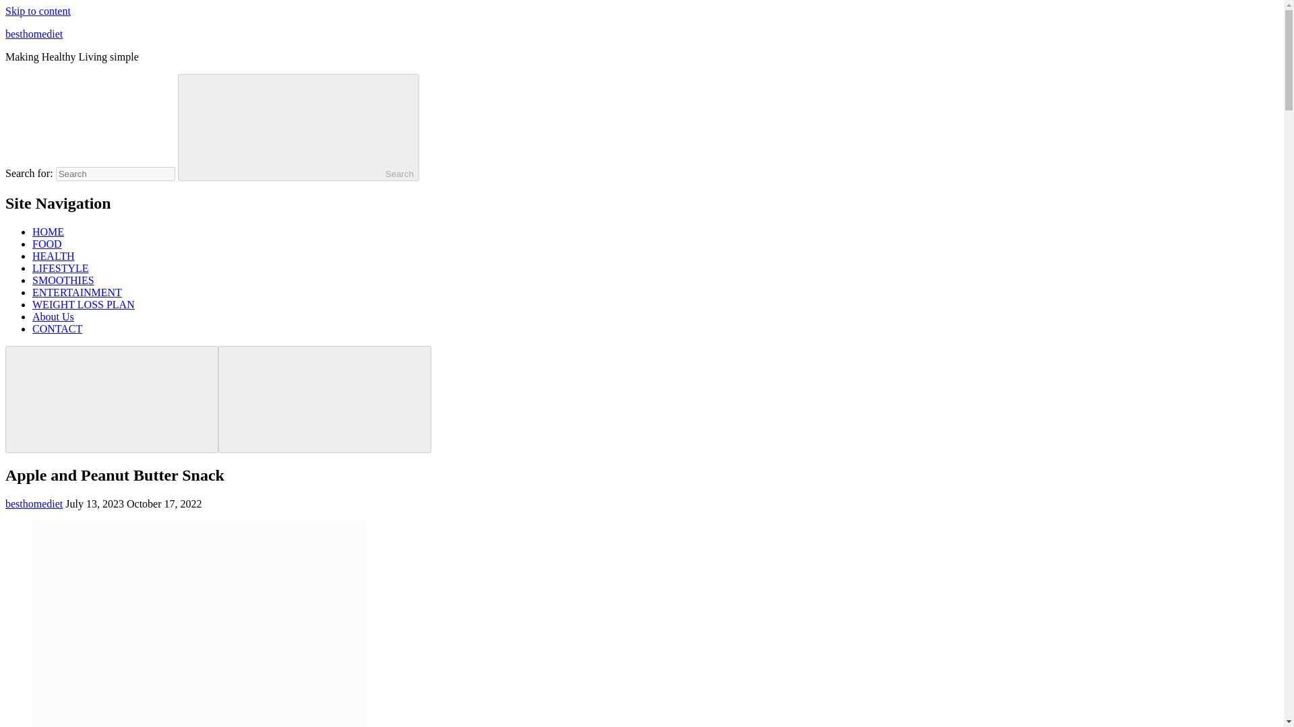 Image resolution: width=1294 pixels, height=727 pixels. I want to click on WEIGHT LOSS PLAN, so click(84, 304).